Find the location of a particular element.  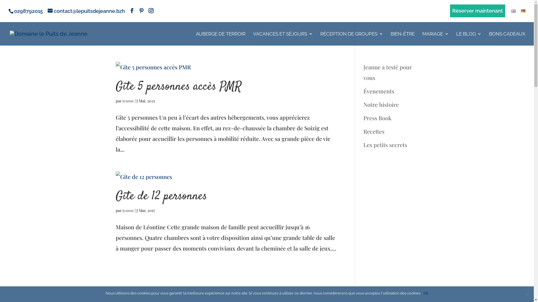

contact@lepuitsdejeanne.bzh is located at coordinates (86, 11).